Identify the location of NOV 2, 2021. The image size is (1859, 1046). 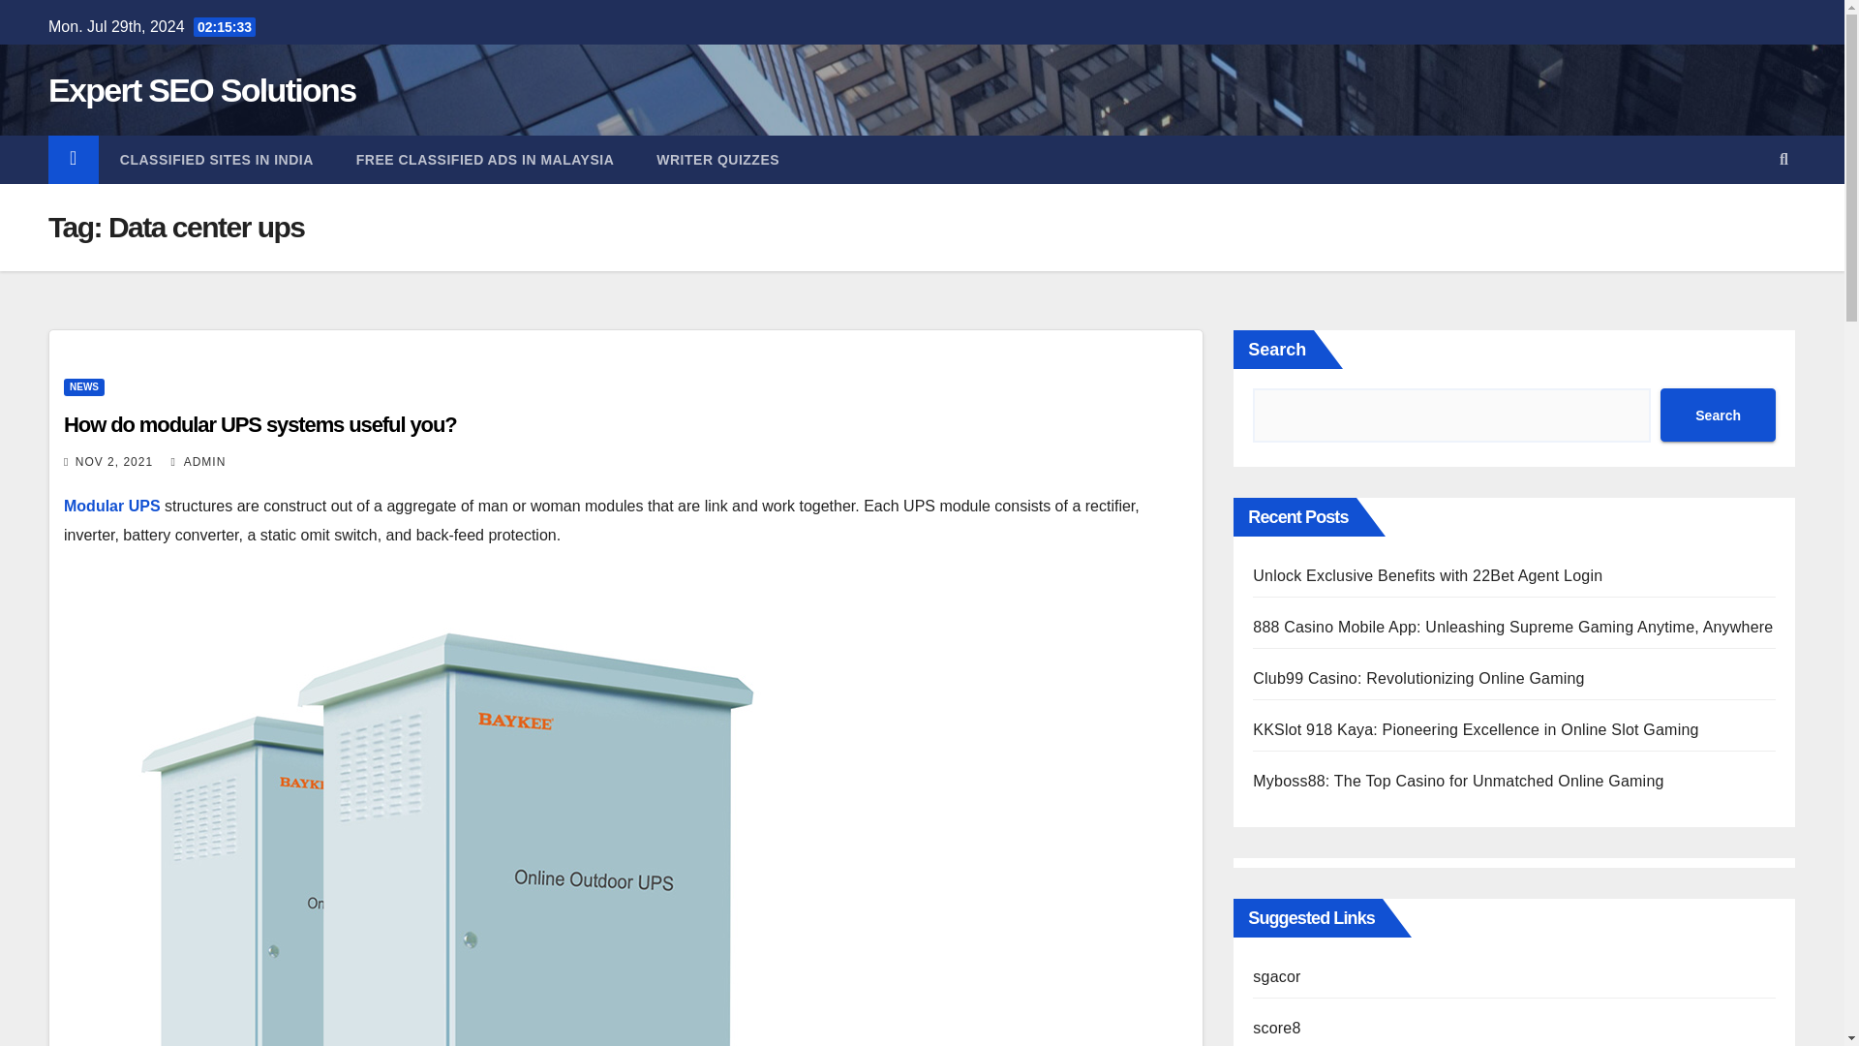
(114, 461).